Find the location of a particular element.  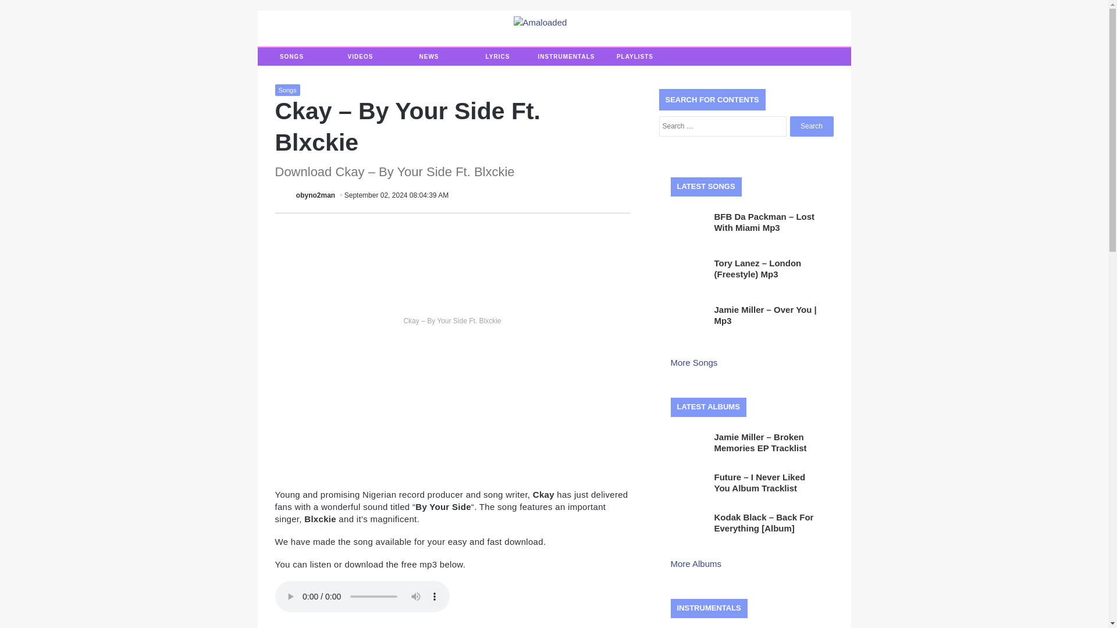

Posts by obyno2man is located at coordinates (315, 195).